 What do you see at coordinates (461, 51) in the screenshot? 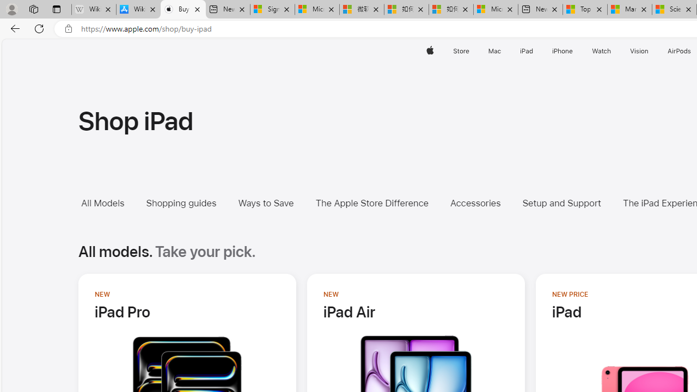
I see `Store` at bounding box center [461, 51].